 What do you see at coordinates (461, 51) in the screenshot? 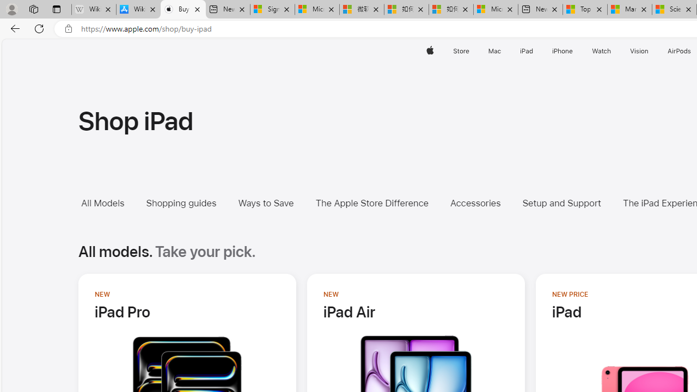
I see `Store` at bounding box center [461, 51].